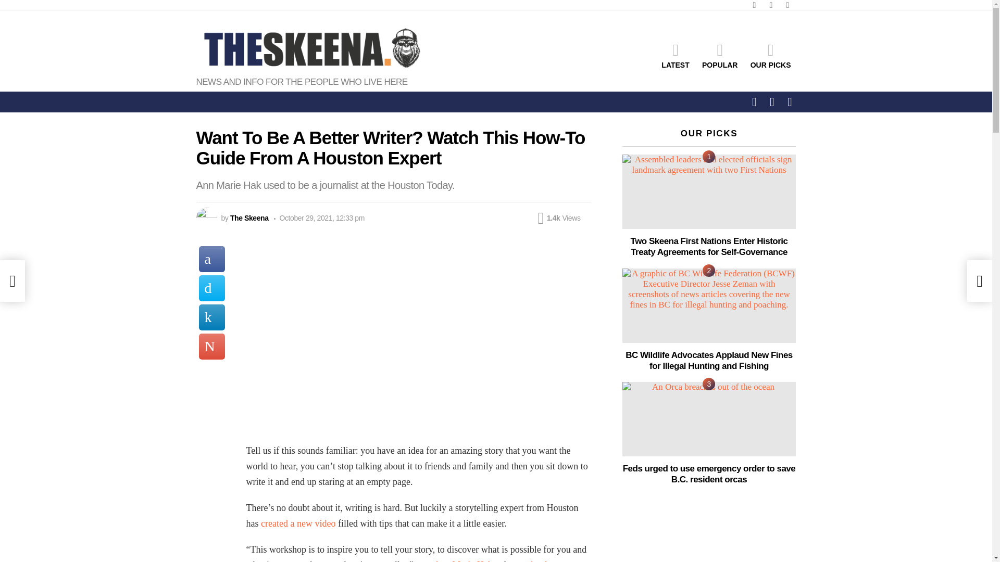  Describe the element at coordinates (249, 218) in the screenshot. I see `The Skeena` at that location.